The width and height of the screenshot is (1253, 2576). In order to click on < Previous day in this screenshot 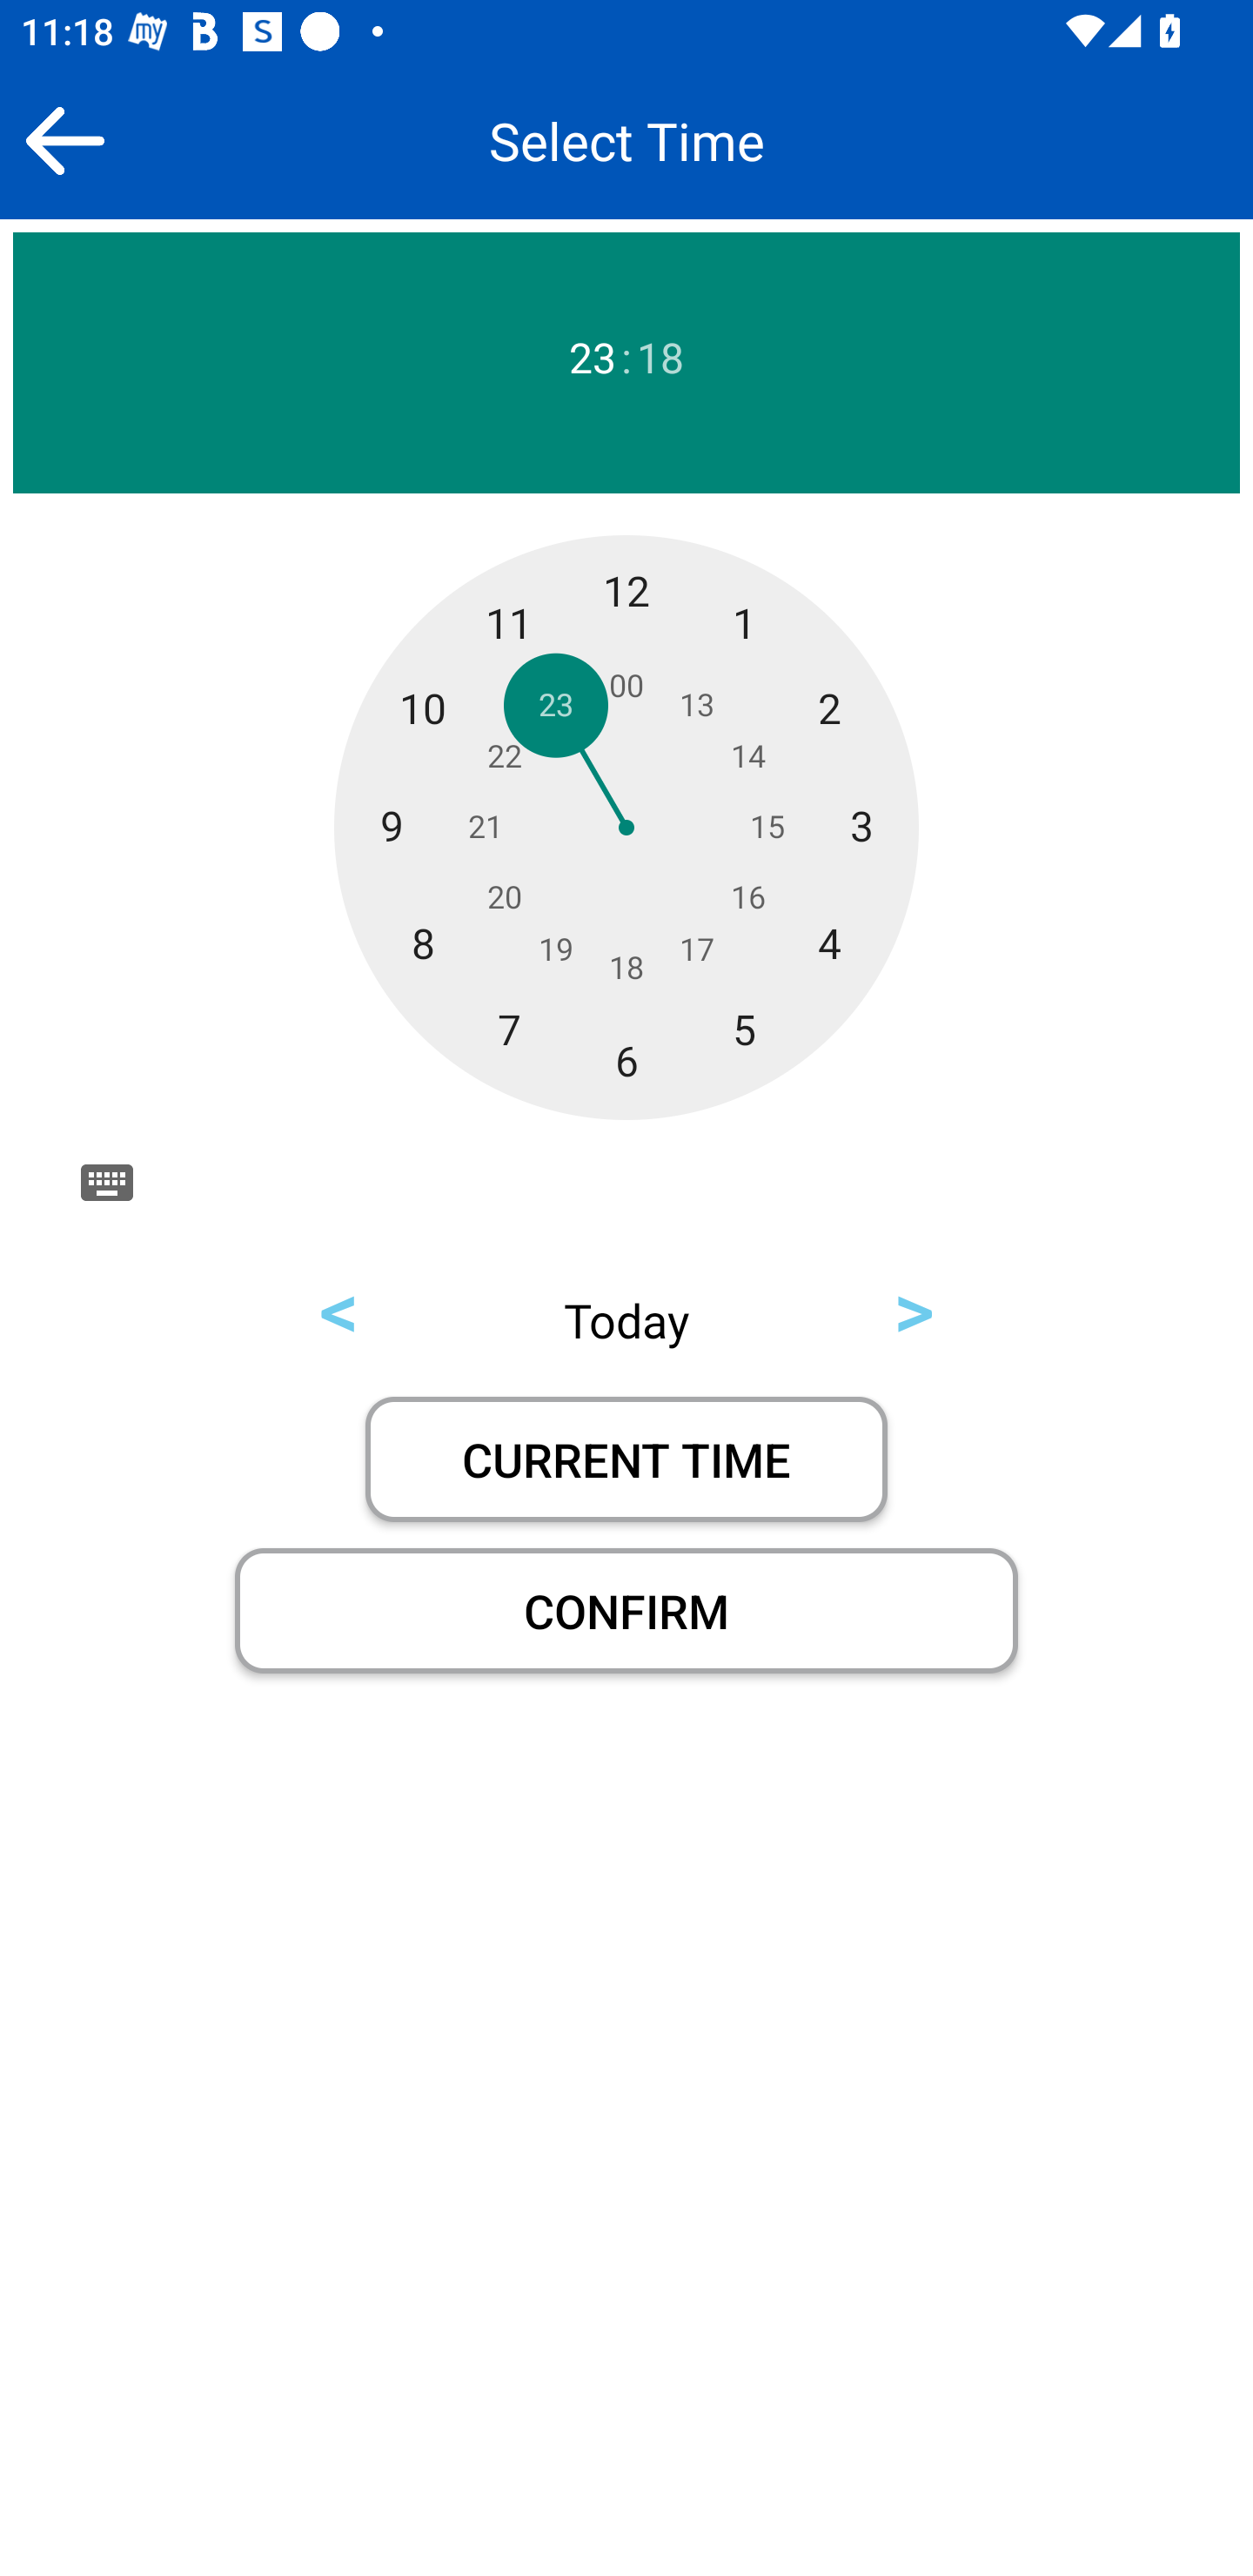, I will do `click(339, 1307)`.